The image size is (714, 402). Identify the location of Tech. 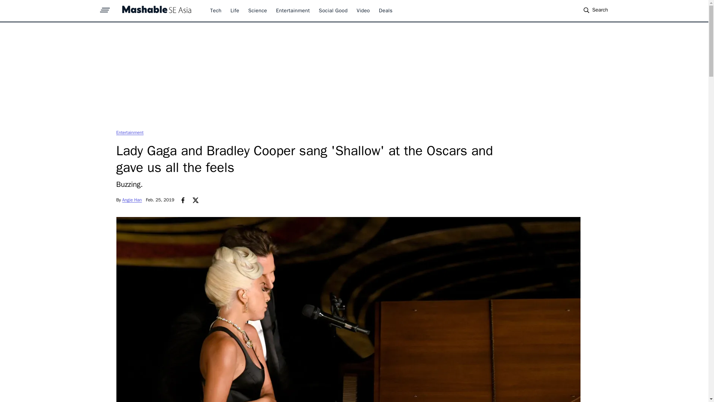
(216, 10).